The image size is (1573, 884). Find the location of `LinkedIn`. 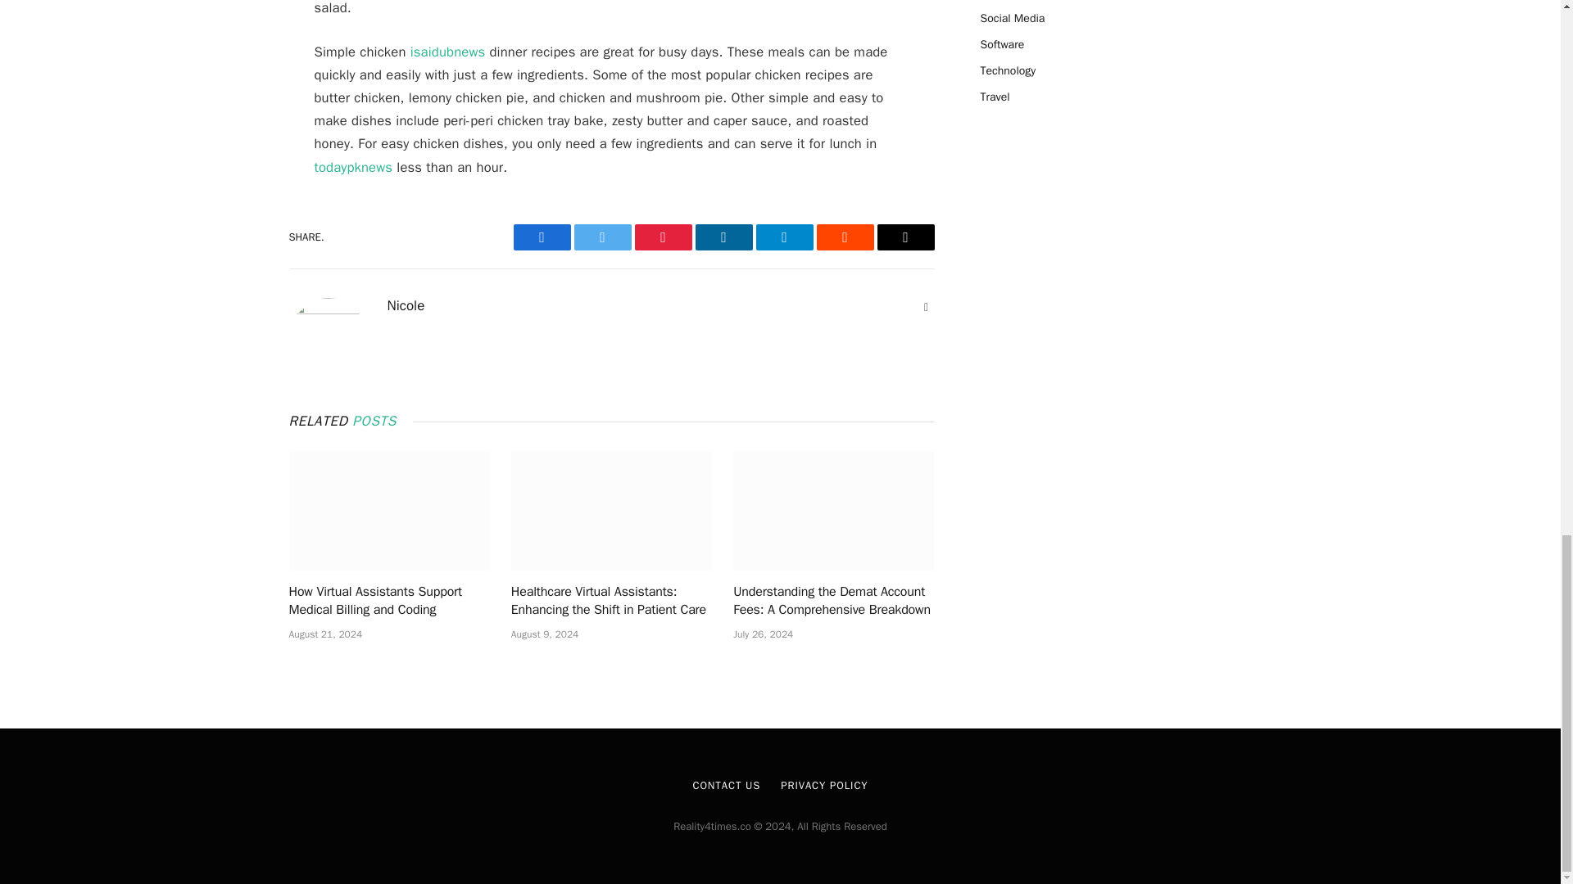

LinkedIn is located at coordinates (723, 237).